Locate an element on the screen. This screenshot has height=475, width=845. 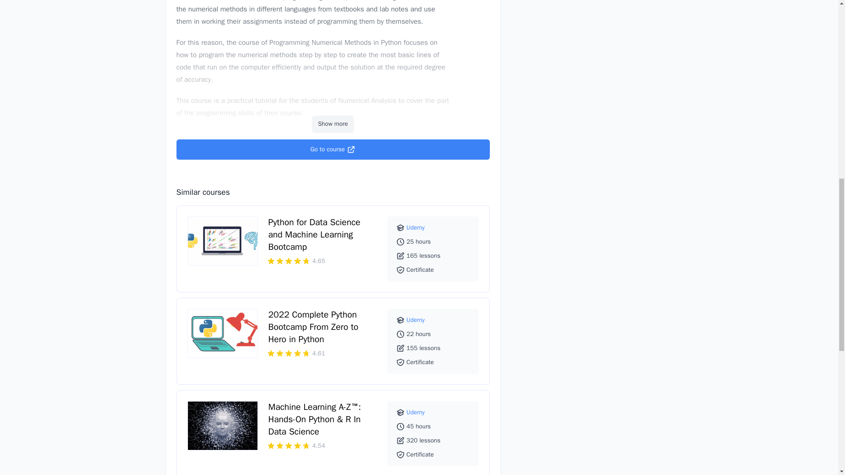
Go to course is located at coordinates (332, 150).